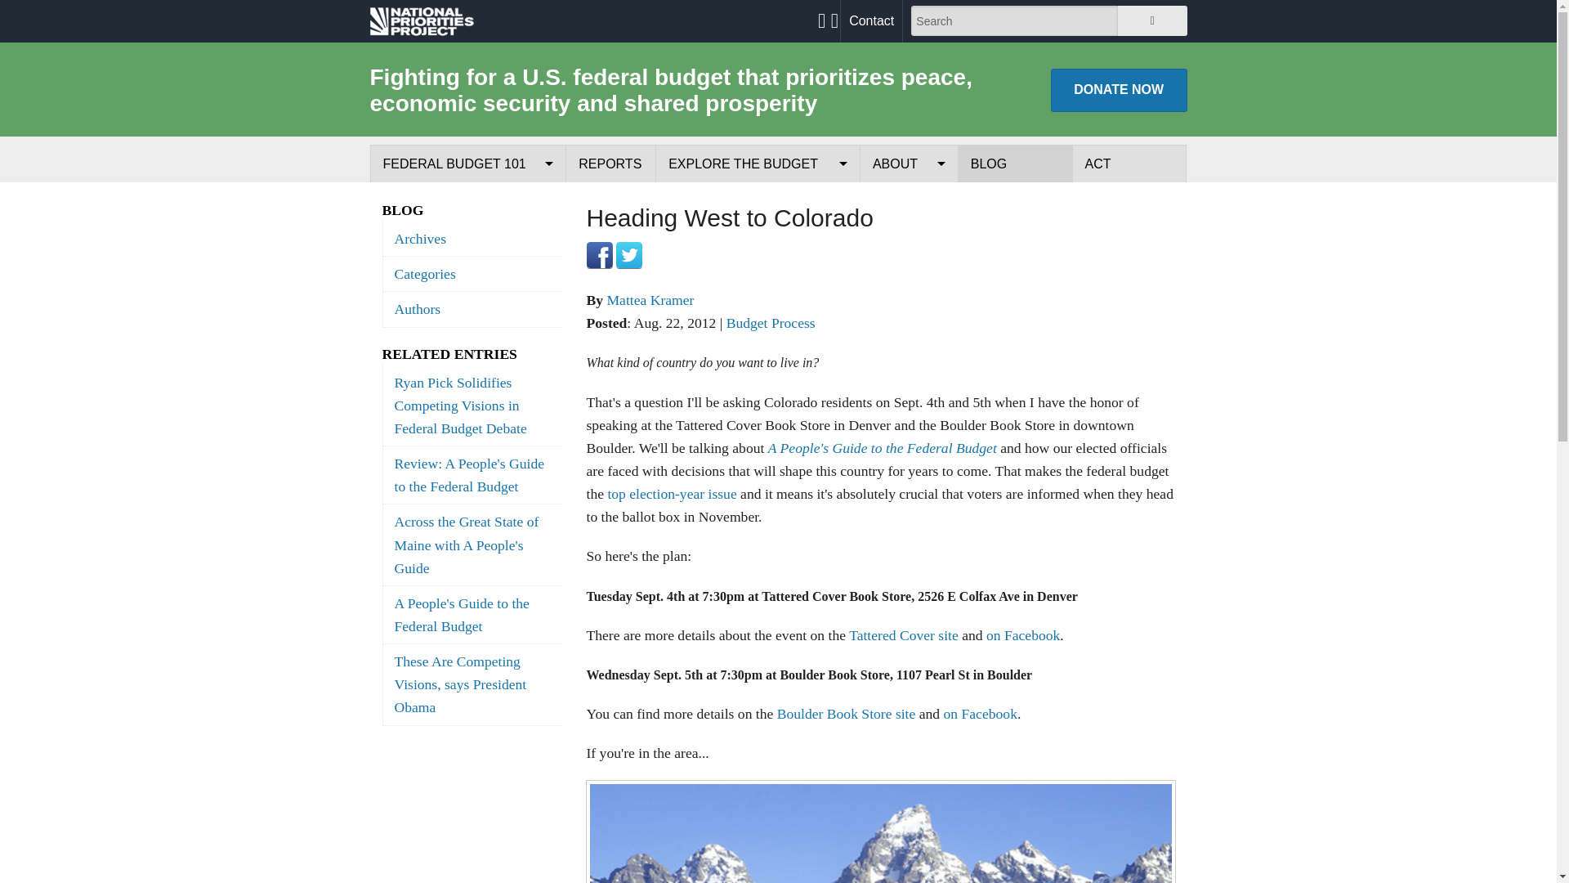 The width and height of the screenshot is (1569, 883). Describe the element at coordinates (758, 164) in the screenshot. I see `EXPLORE THE BUDGET` at that location.